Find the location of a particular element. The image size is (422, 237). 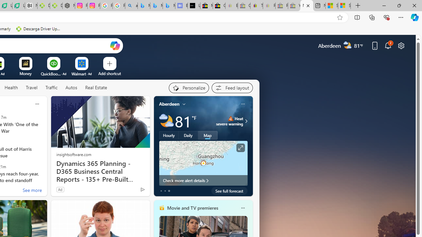

Larger map  is located at coordinates (203, 163).